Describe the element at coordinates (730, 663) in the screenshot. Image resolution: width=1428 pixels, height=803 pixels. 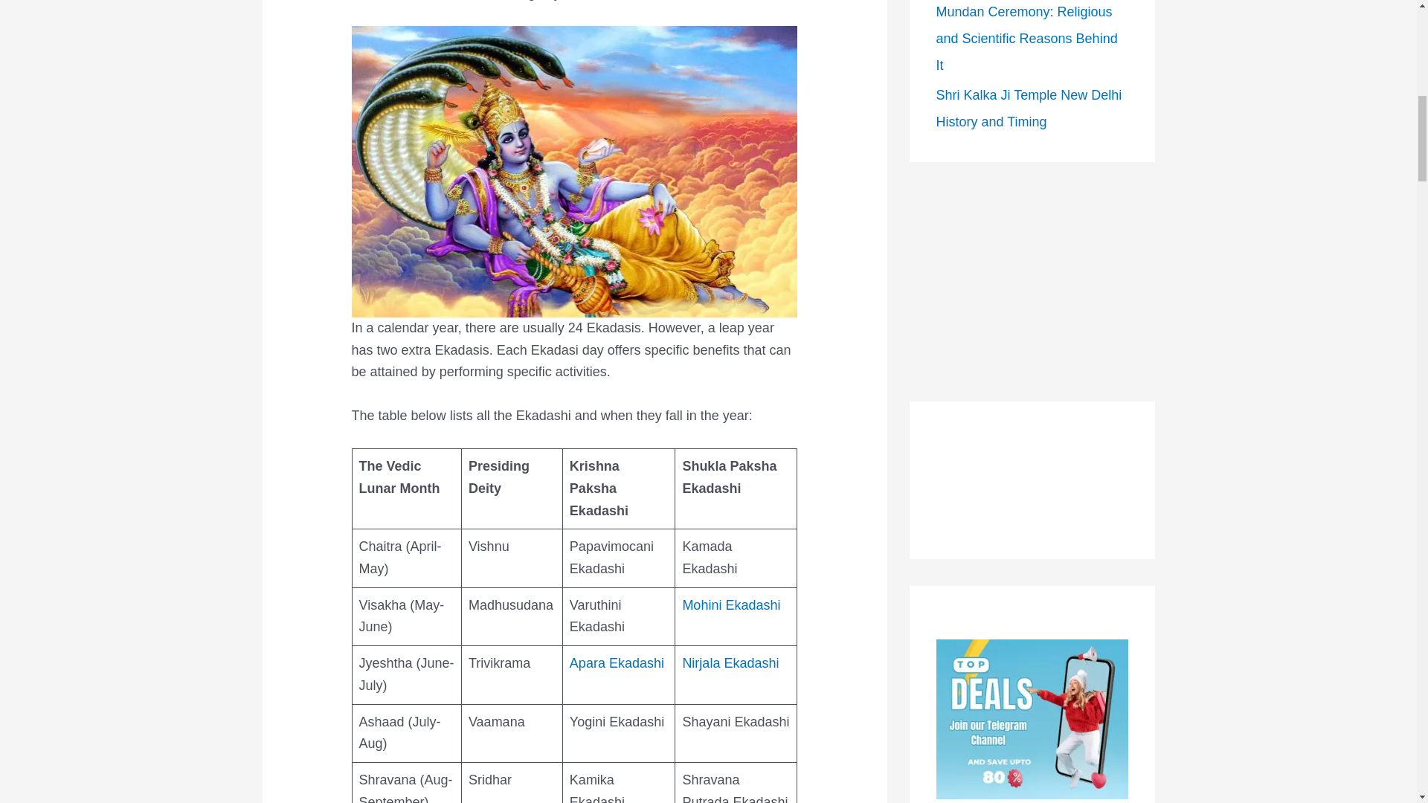
I see `Nirjala Ekadashi` at that location.